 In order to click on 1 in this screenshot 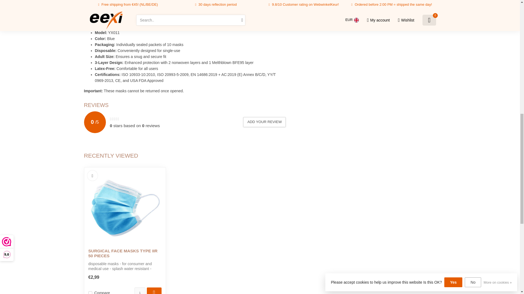, I will do `click(139, 291)`.